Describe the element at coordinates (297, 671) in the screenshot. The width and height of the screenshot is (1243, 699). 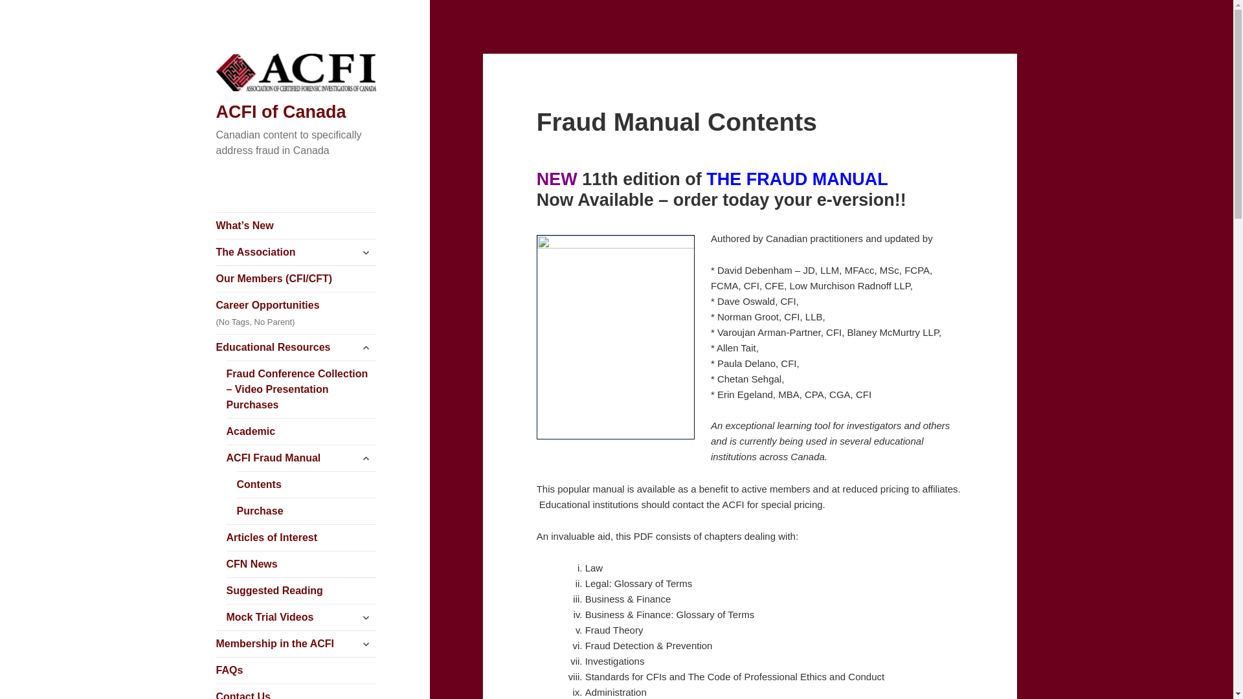
I see `FAQs` at that location.